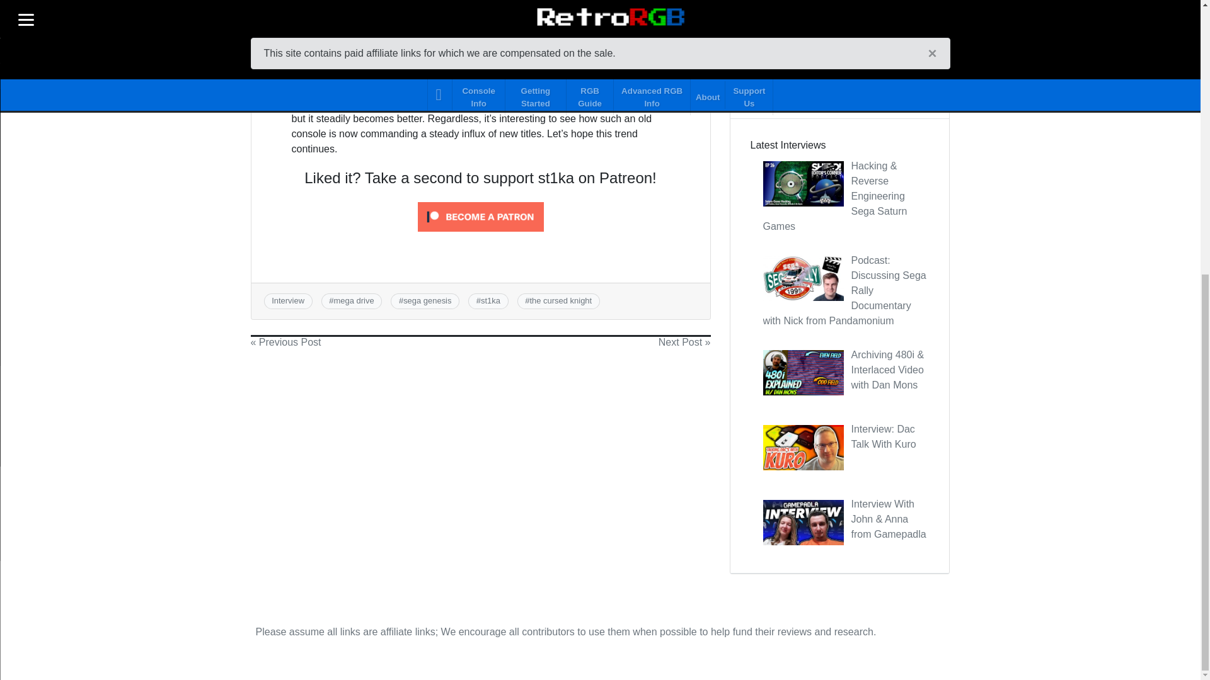 The height and width of the screenshot is (680, 1210). I want to click on Interview: Dac Talk With Kuro, so click(883, 436).